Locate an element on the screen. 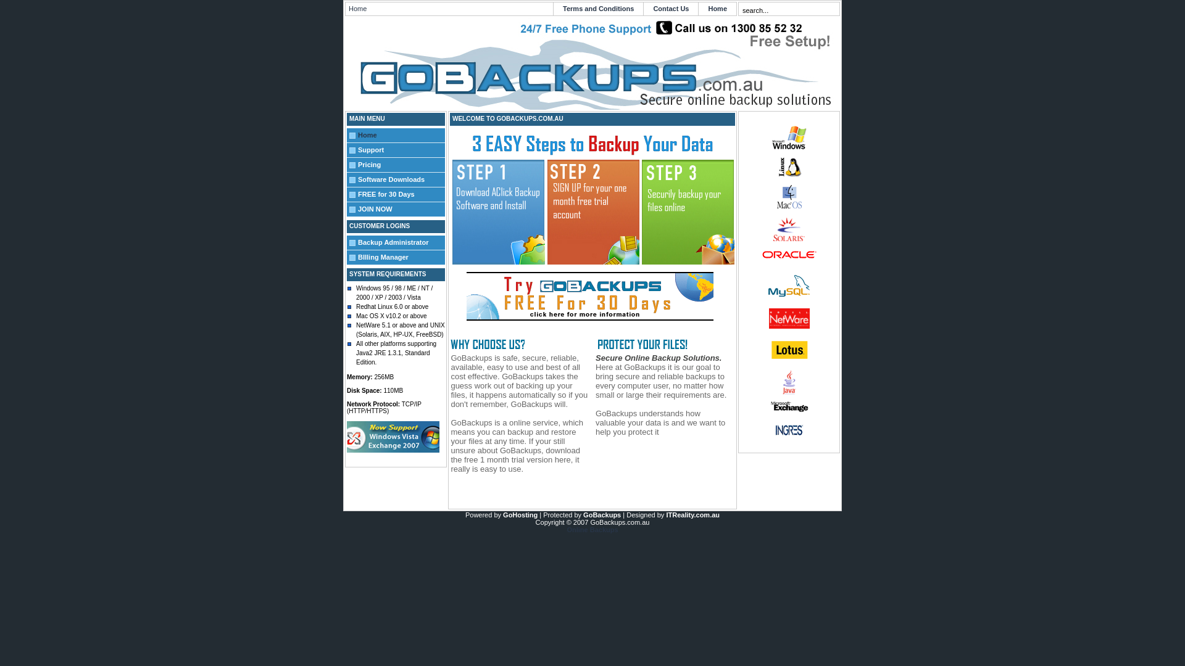 This screenshot has height=666, width=1185. Apple Mac OS is located at coordinates (789, 197).